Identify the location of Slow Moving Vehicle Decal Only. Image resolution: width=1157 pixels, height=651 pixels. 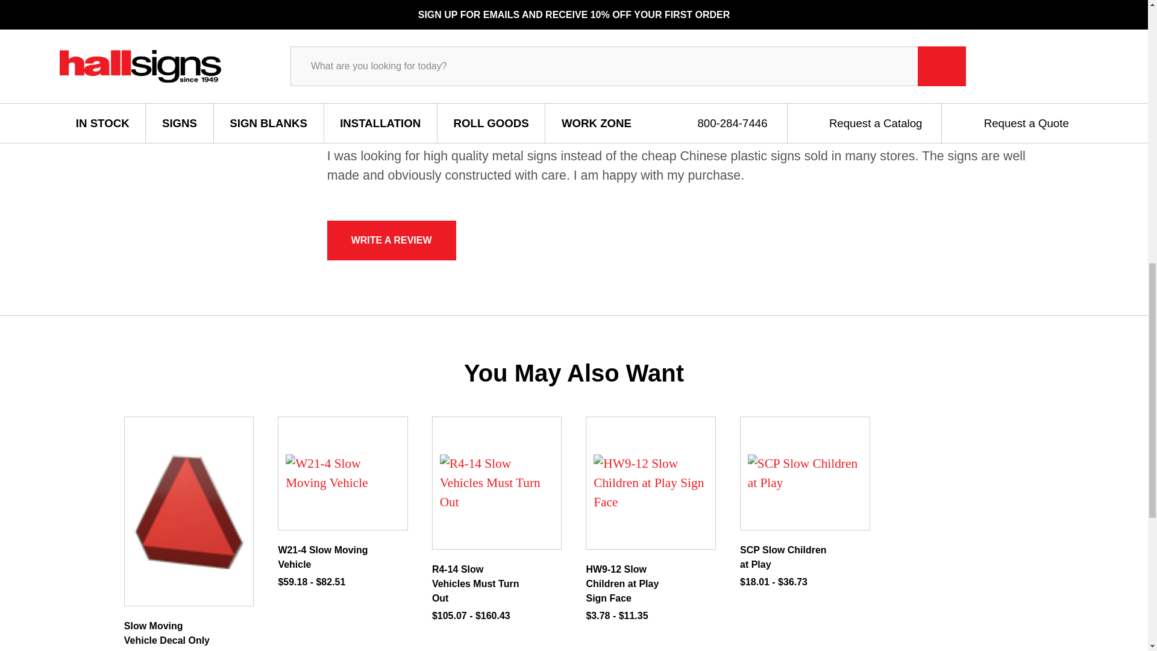
(189, 511).